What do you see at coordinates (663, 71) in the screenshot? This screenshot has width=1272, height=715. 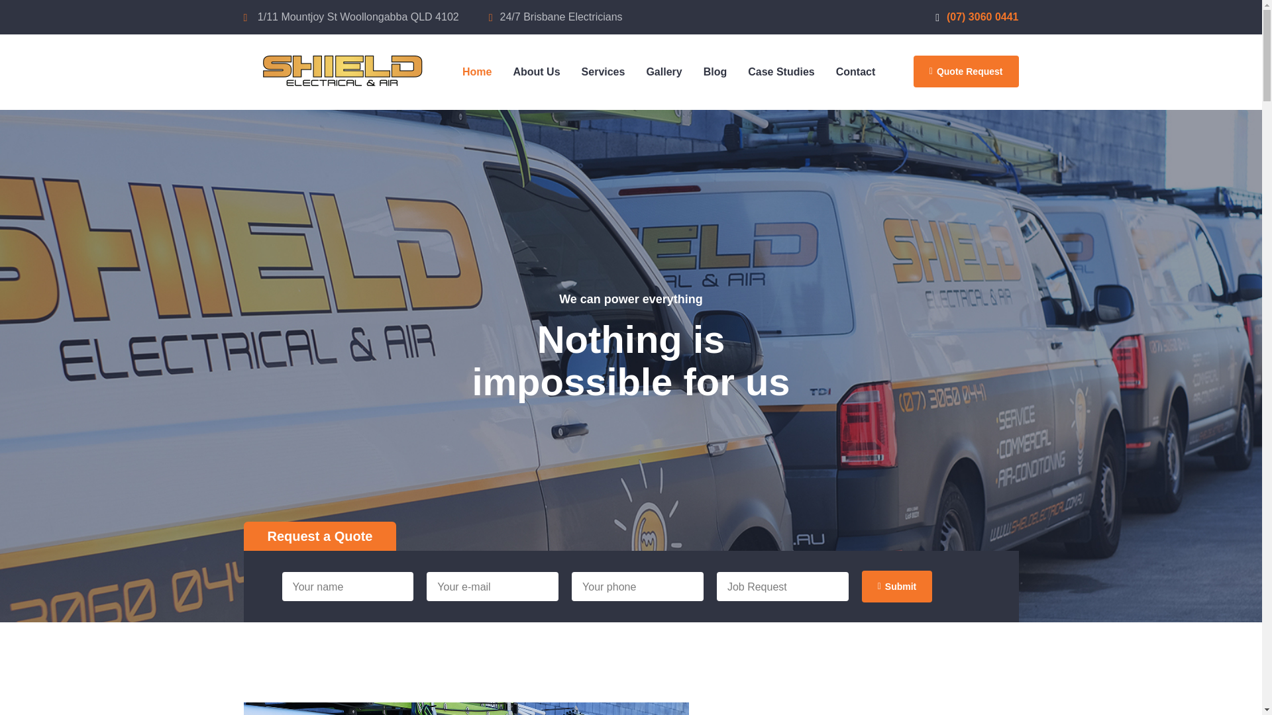 I see `Gallery` at bounding box center [663, 71].